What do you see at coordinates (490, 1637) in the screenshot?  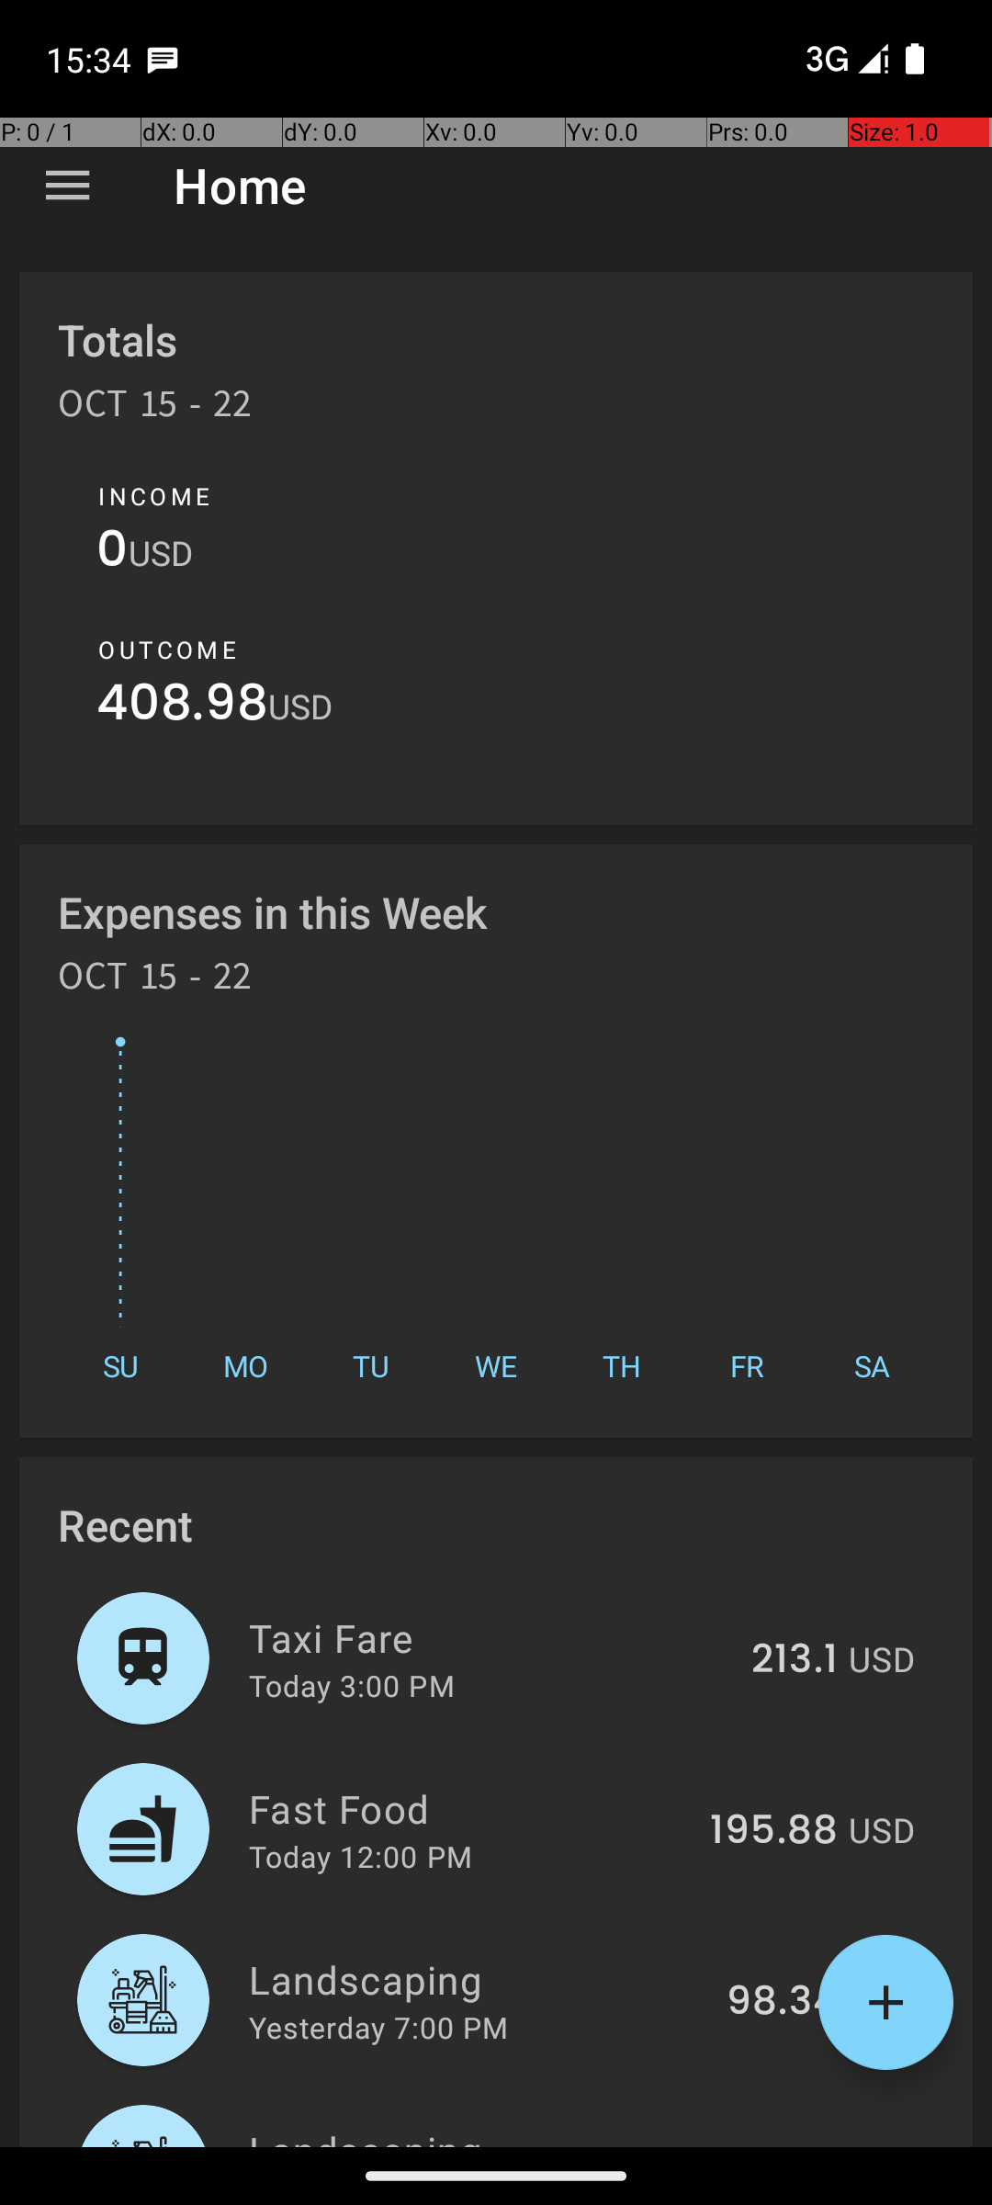 I see `Taxi Fare` at bounding box center [490, 1637].